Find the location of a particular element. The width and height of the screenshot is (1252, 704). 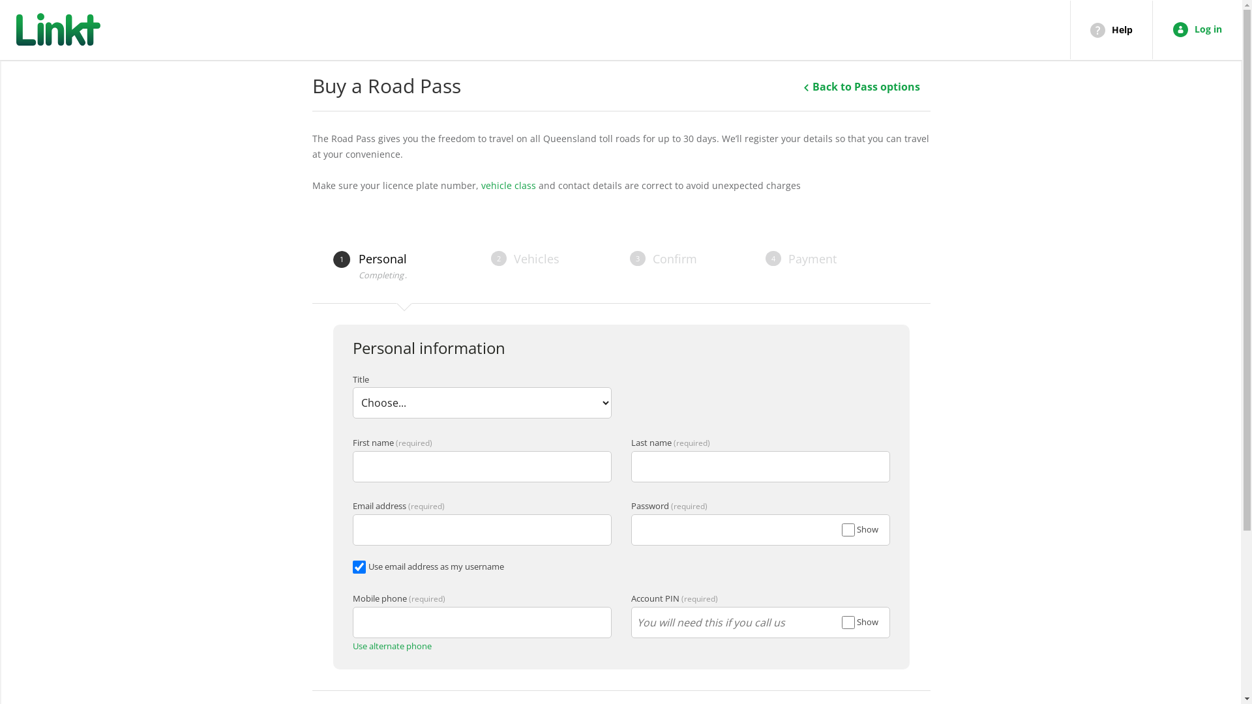

Log in is located at coordinates (1197, 29).